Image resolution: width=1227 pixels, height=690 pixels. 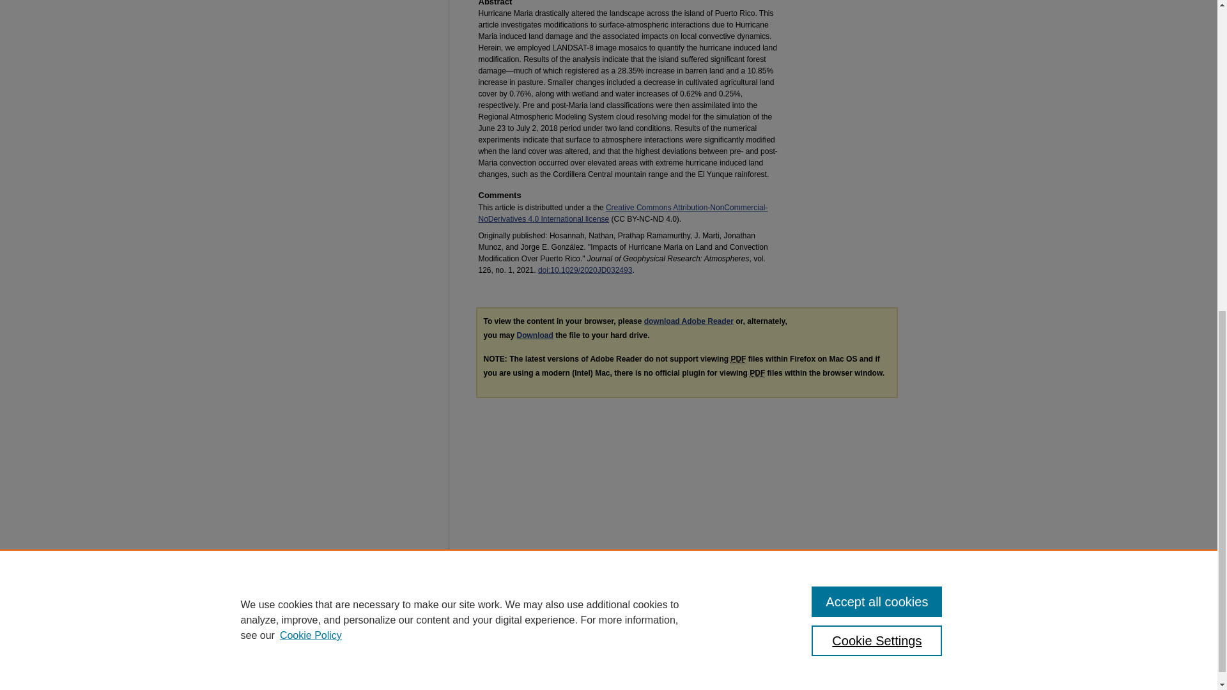 What do you see at coordinates (534, 335) in the screenshot?
I see `Download` at bounding box center [534, 335].